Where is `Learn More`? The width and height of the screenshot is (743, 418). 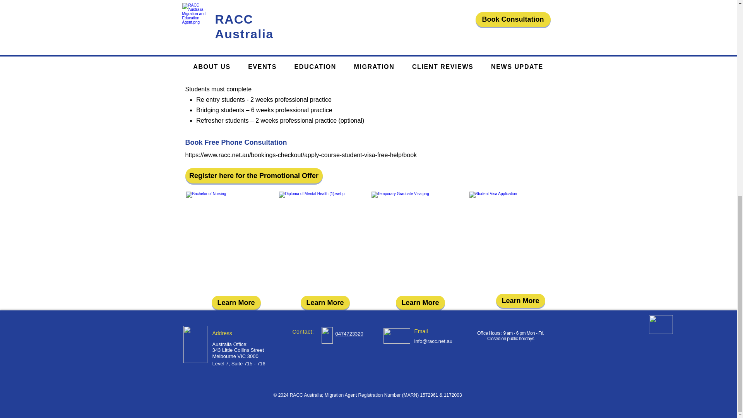
Learn More is located at coordinates (419, 303).